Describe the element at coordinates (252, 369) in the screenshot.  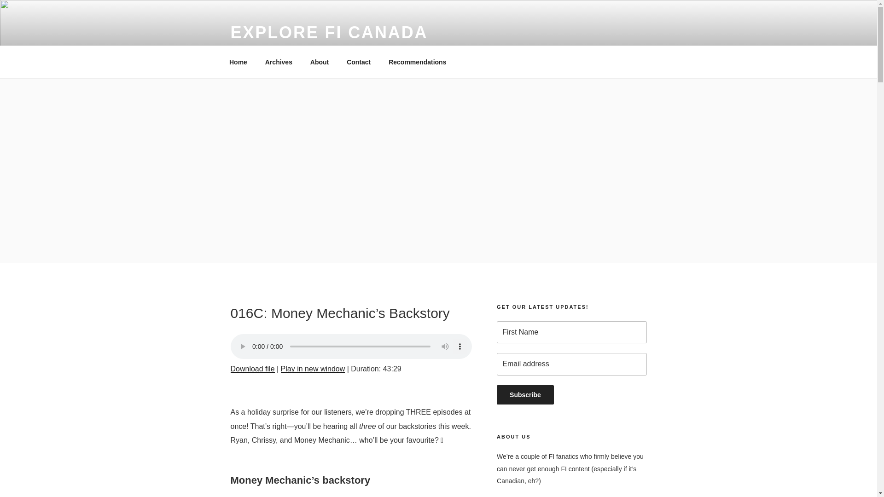
I see `Download file` at that location.